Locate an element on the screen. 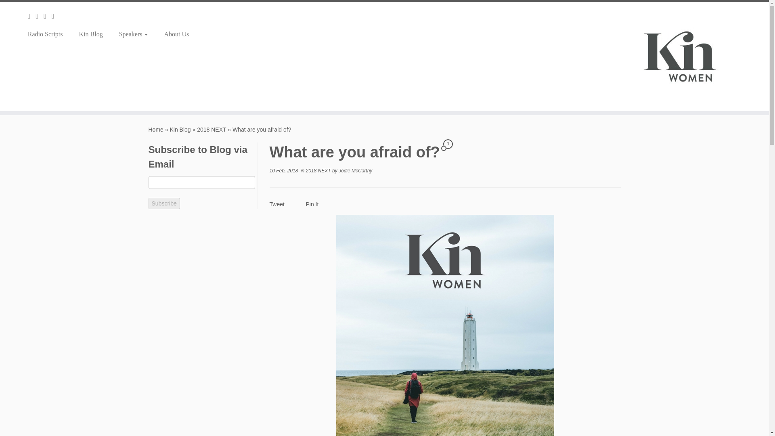 The height and width of the screenshot is (436, 775). Pin It is located at coordinates (312, 204).